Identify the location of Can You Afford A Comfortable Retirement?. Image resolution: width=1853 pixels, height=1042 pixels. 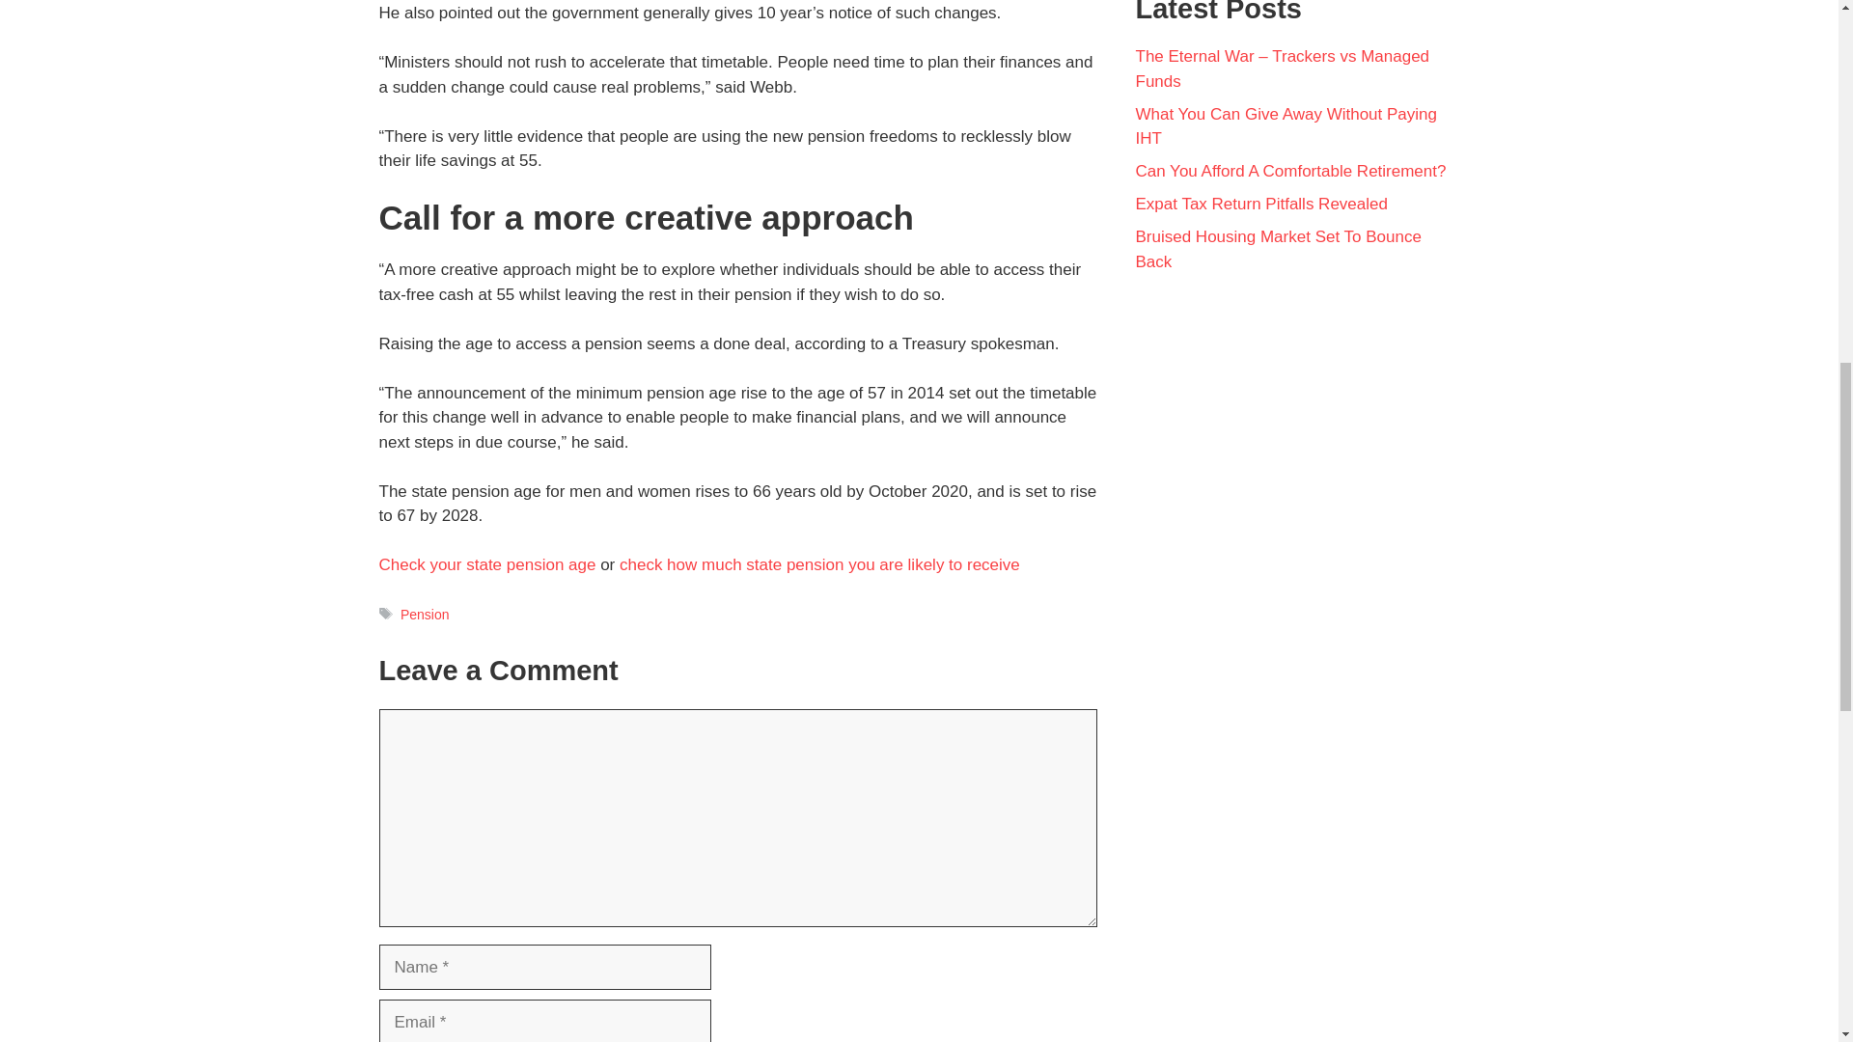
(1289, 171).